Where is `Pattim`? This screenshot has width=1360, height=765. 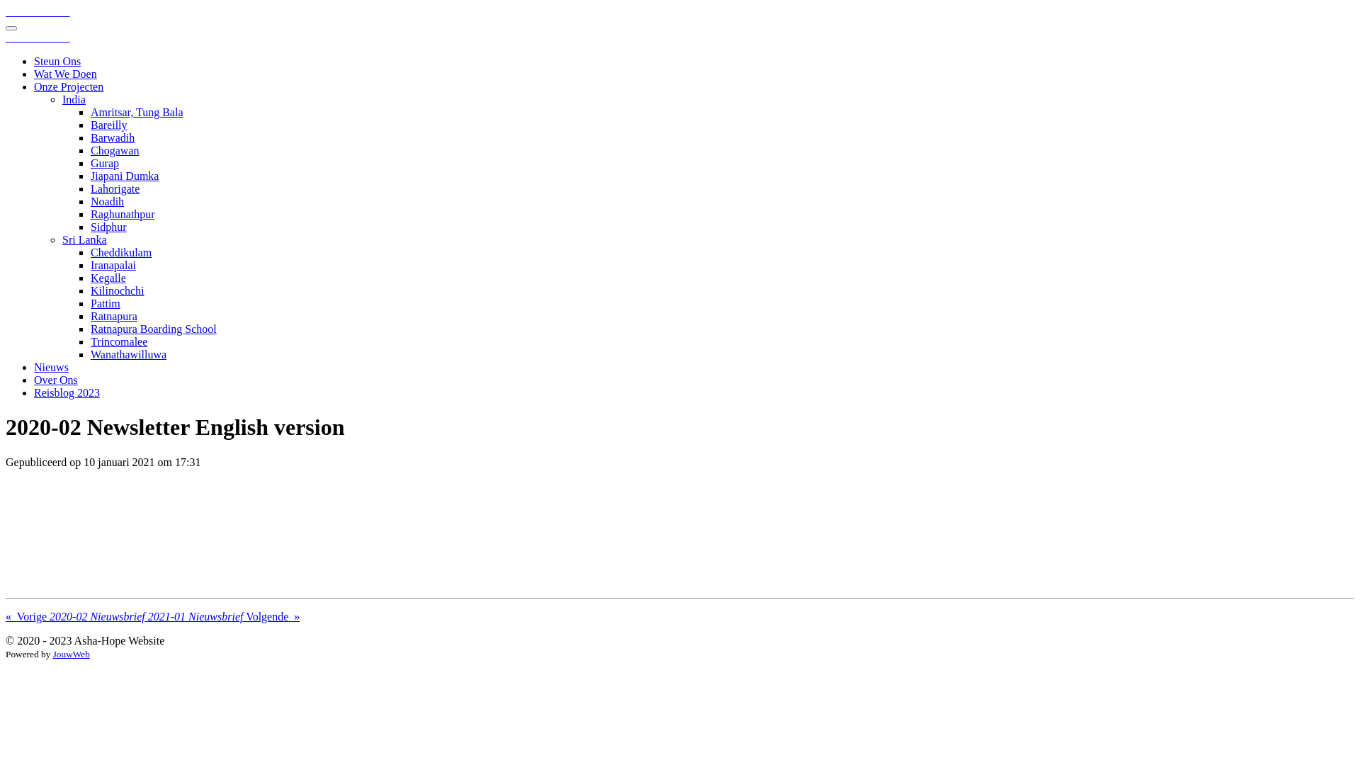
Pattim is located at coordinates (106, 303).